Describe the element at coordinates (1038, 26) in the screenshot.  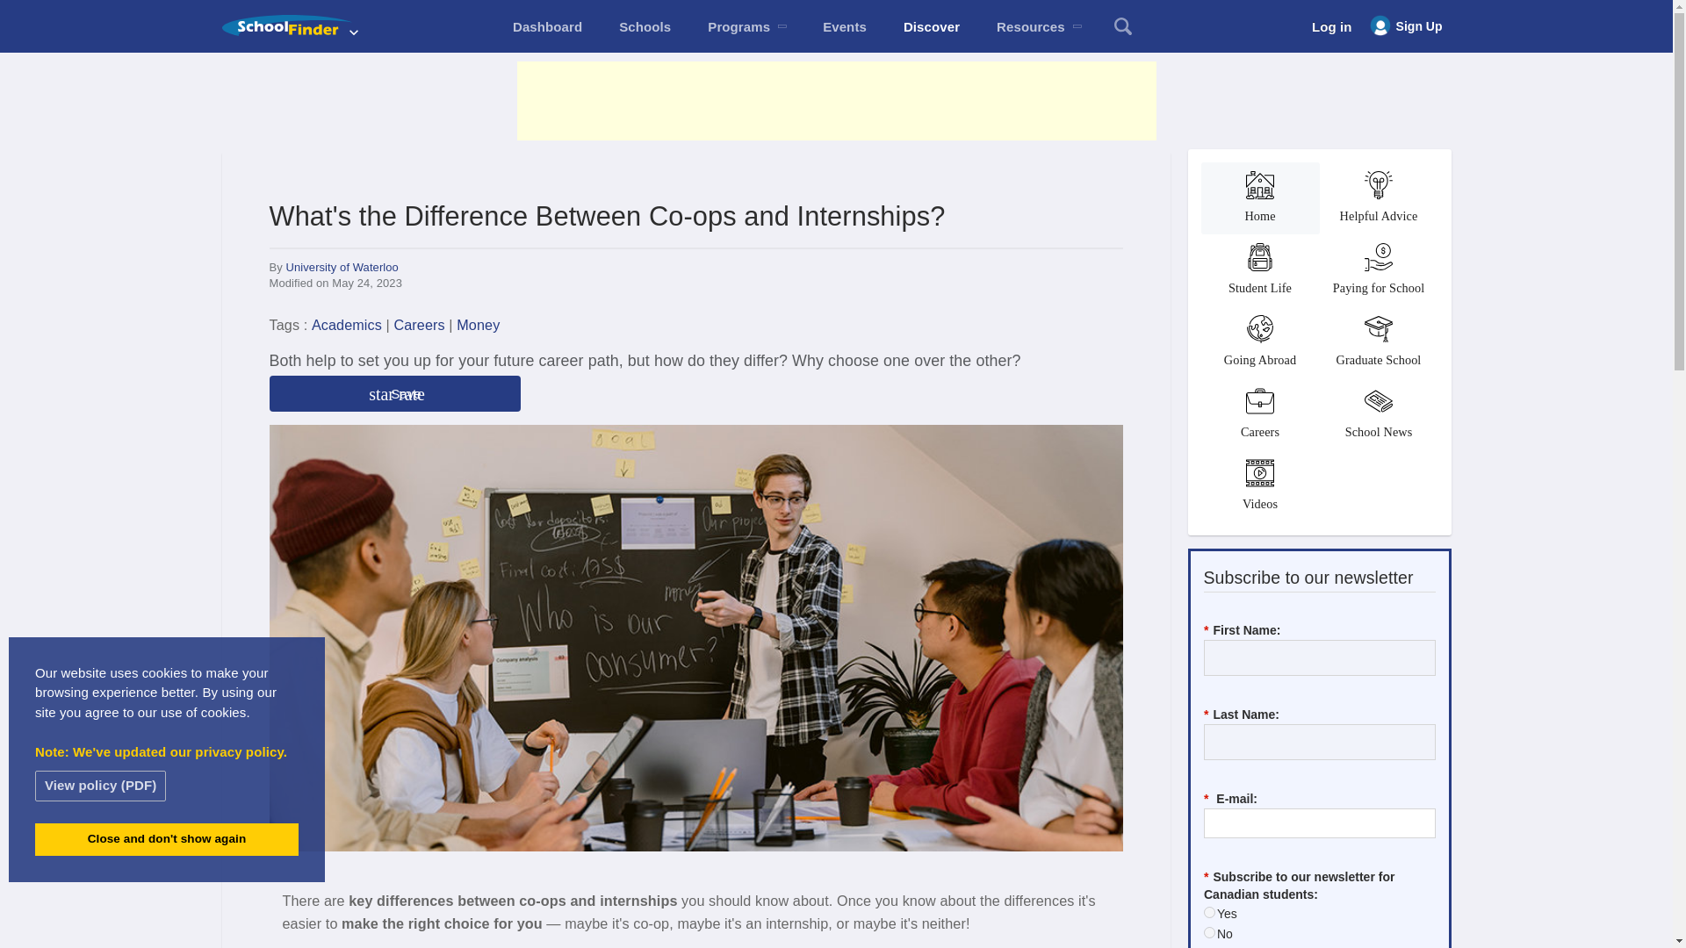
I see `Resources` at that location.